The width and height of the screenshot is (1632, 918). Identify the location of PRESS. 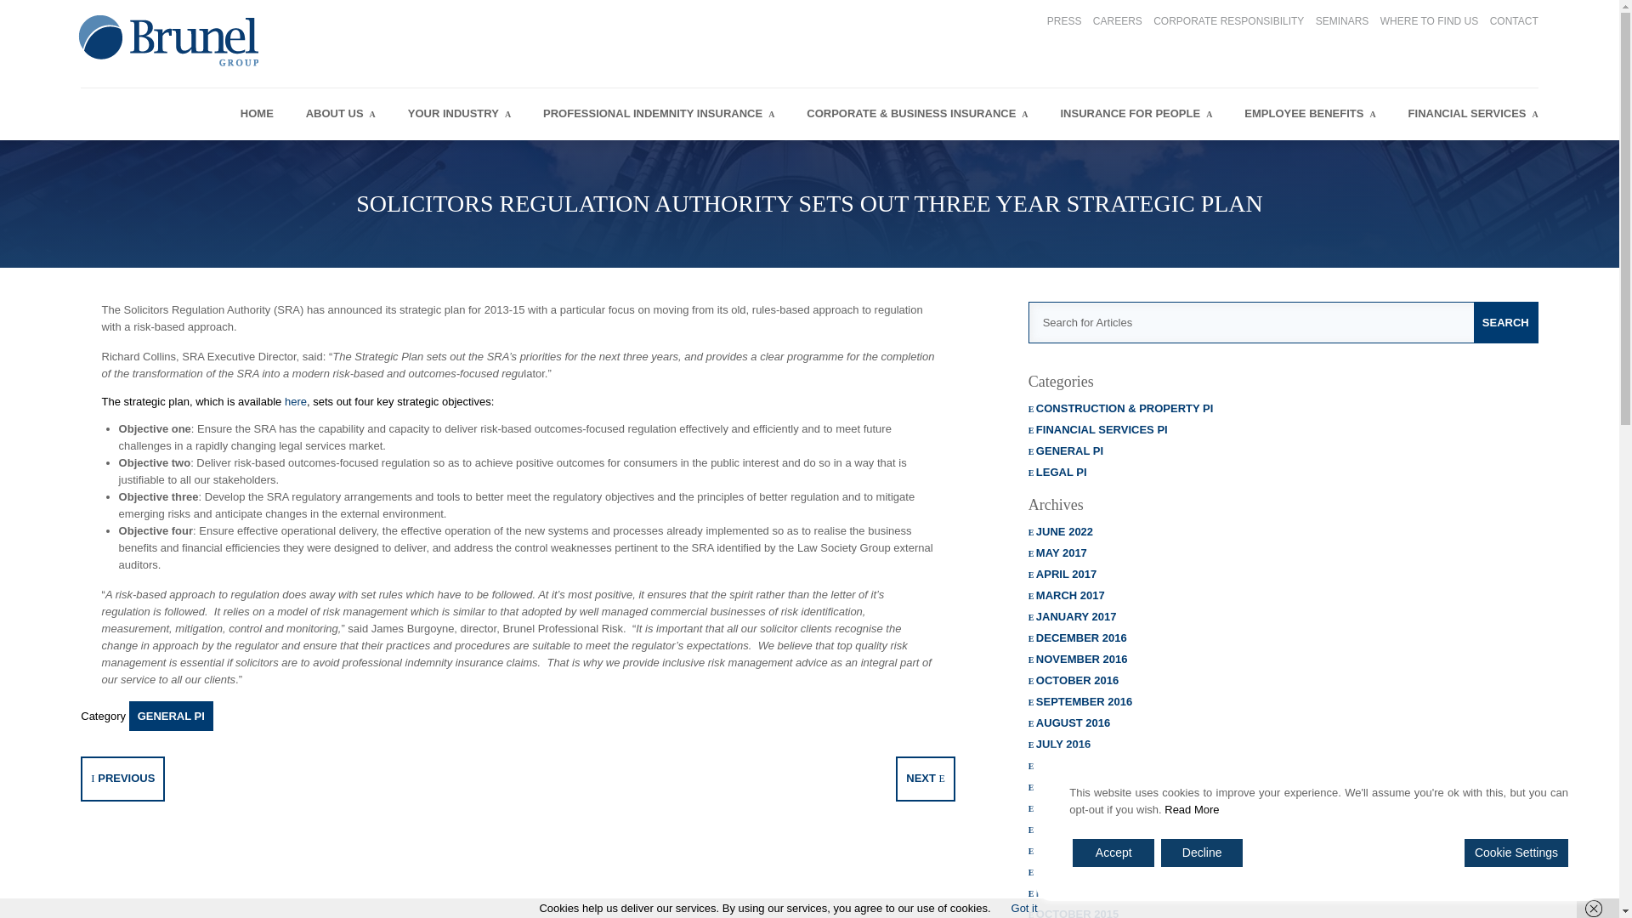
(1064, 21).